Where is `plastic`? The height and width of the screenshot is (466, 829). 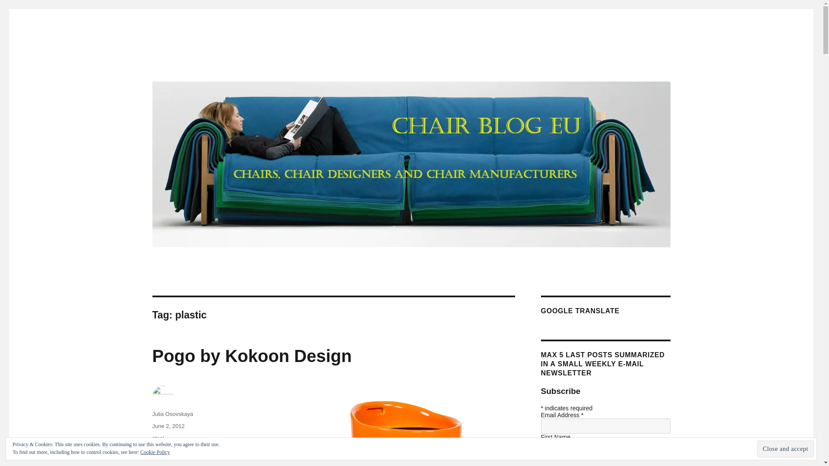 plastic is located at coordinates (157, 438).